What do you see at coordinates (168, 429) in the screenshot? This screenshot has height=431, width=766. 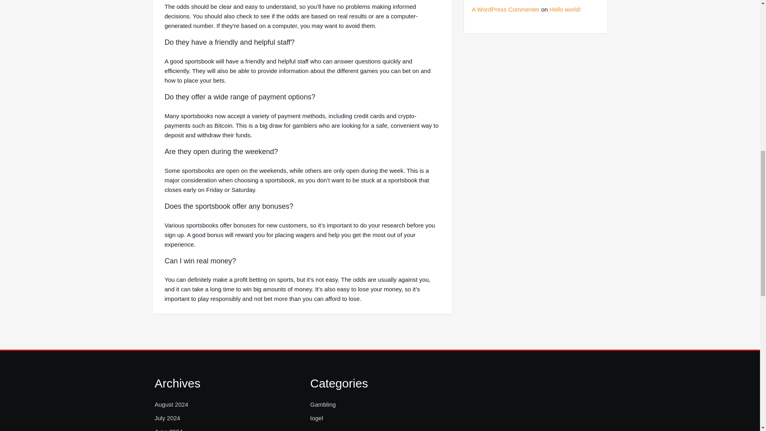 I see `June 2024` at bounding box center [168, 429].